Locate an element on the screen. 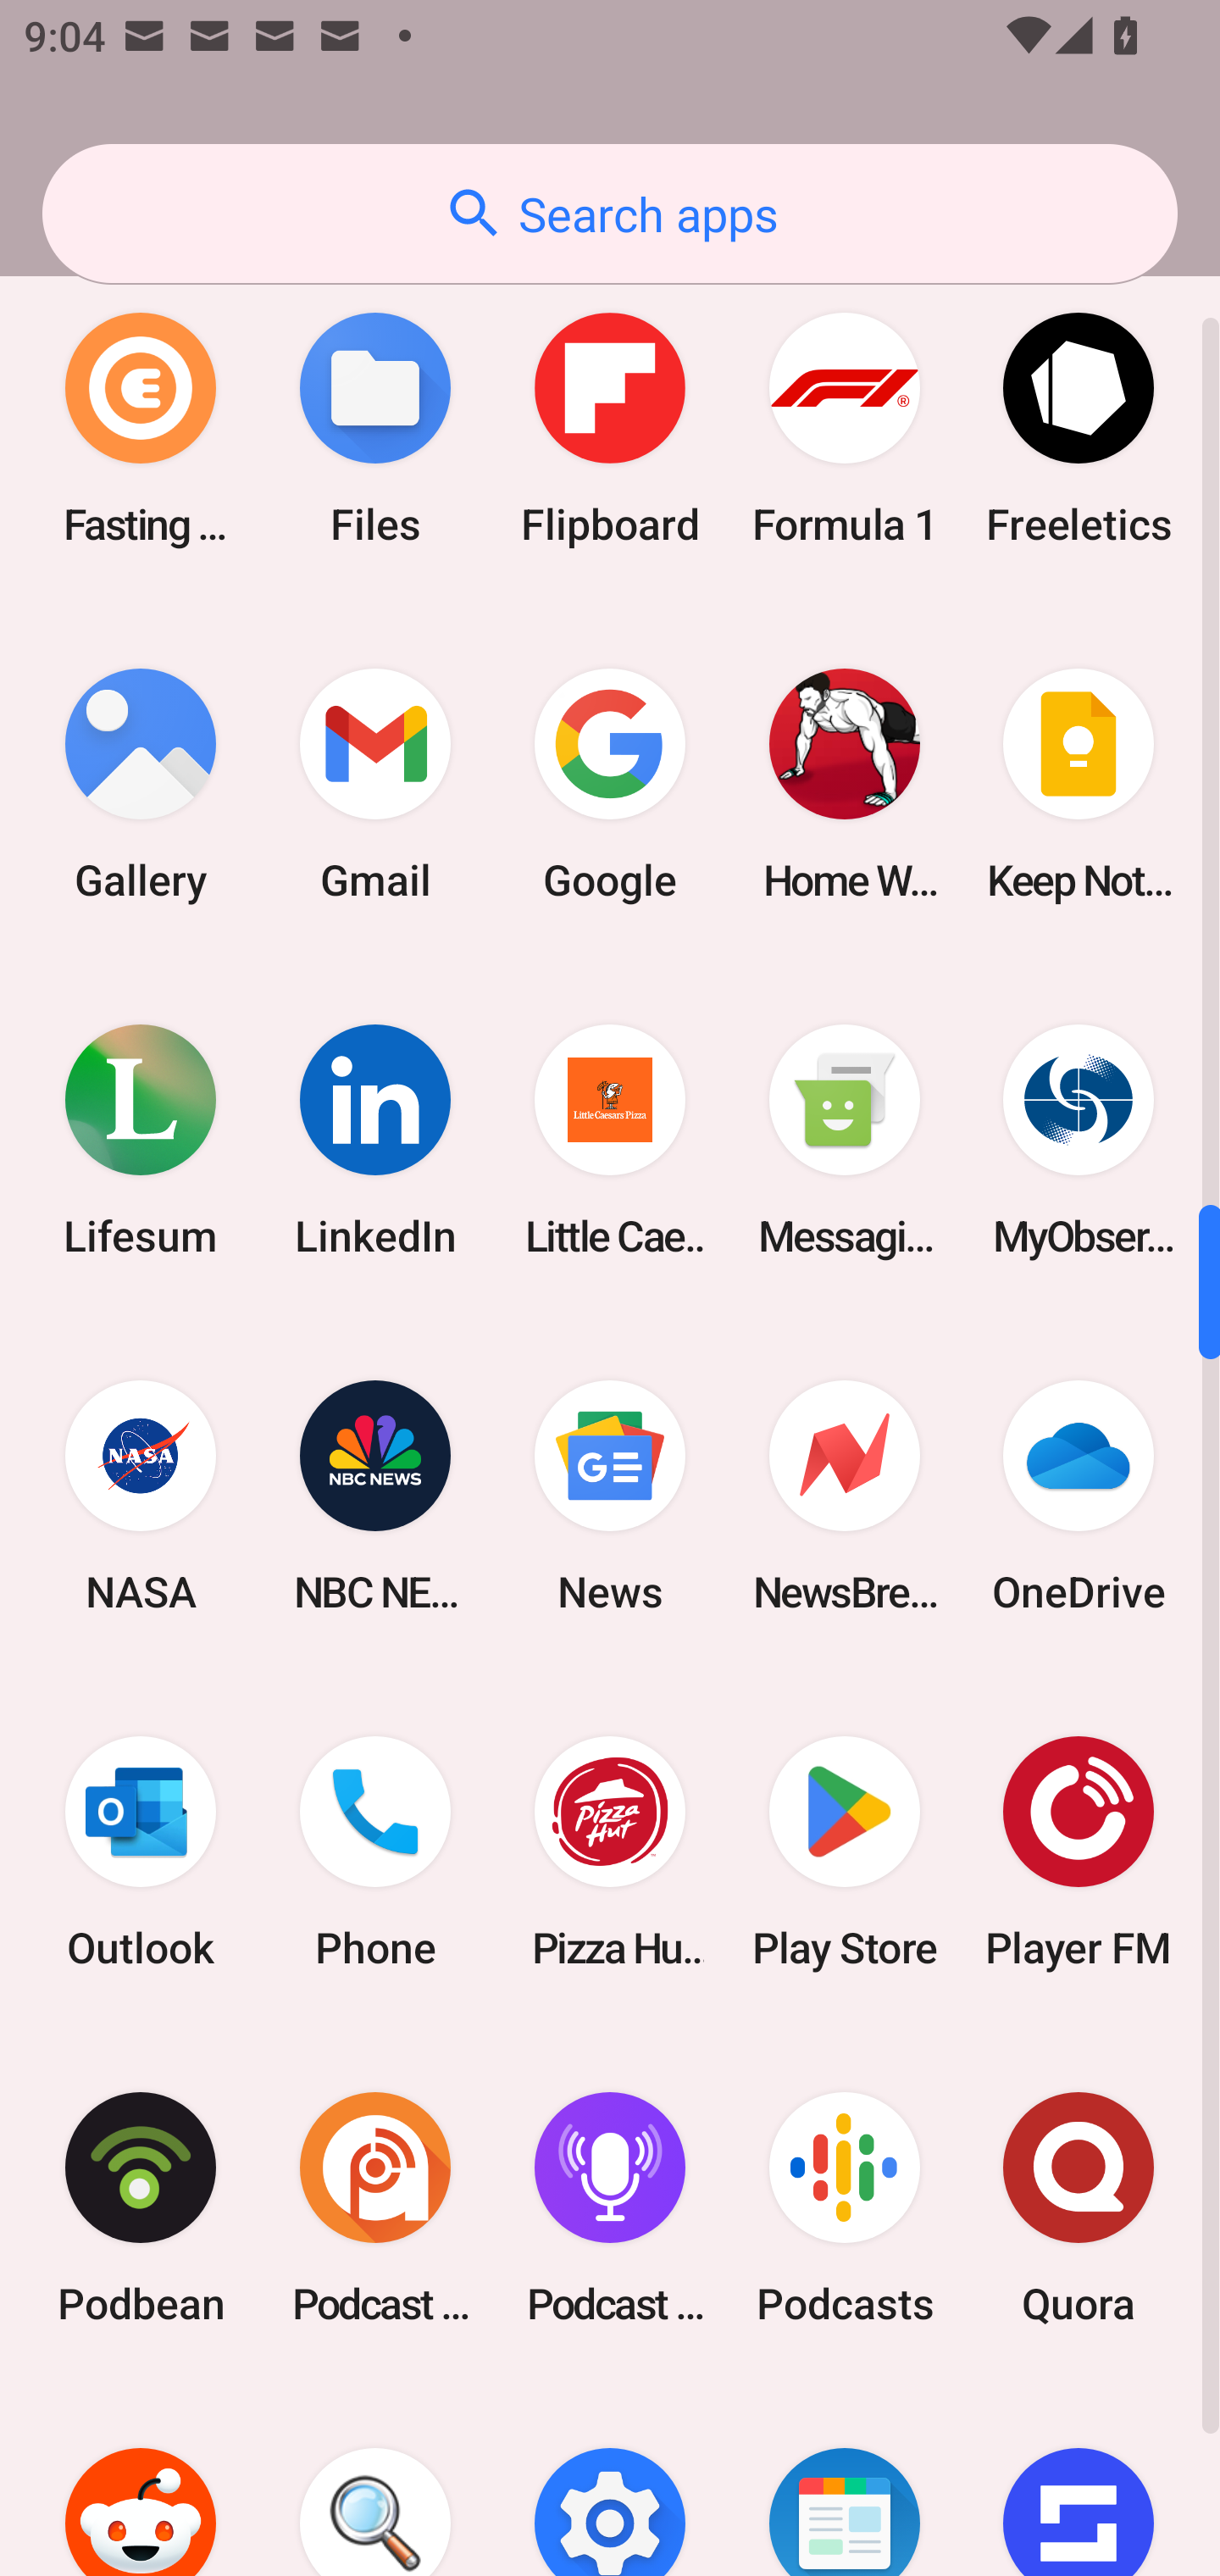 This screenshot has height=2576, width=1220. Home Workout is located at coordinates (844, 785).